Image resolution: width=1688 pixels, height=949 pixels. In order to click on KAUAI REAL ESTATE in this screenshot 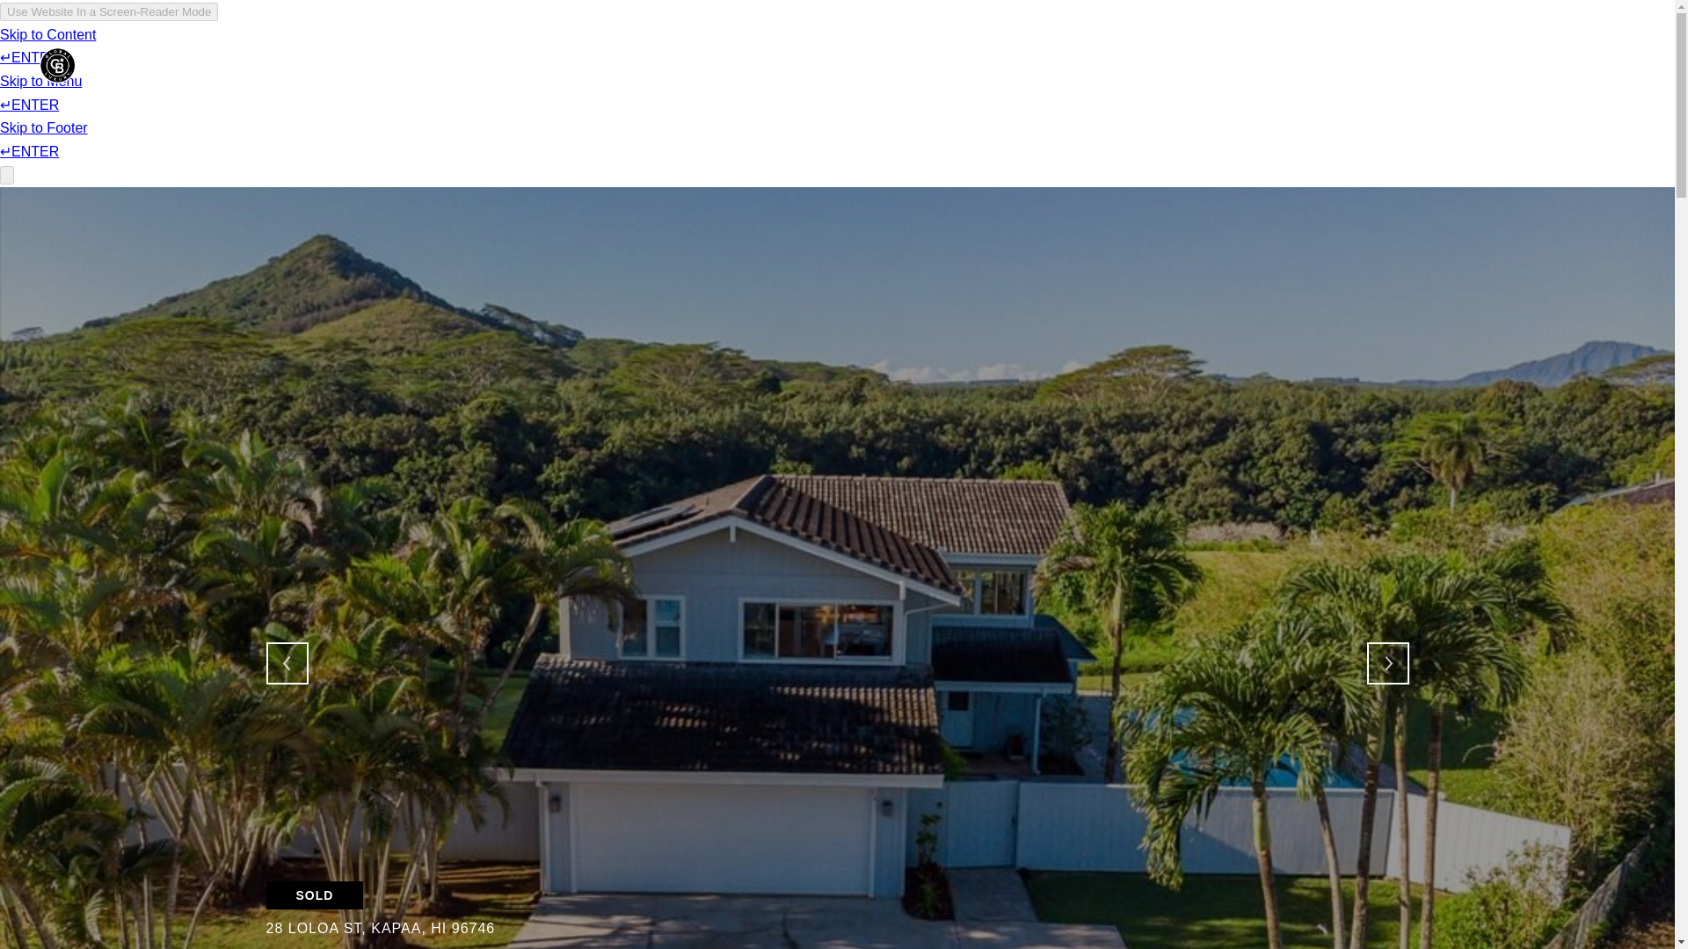, I will do `click(1270, 65)`.